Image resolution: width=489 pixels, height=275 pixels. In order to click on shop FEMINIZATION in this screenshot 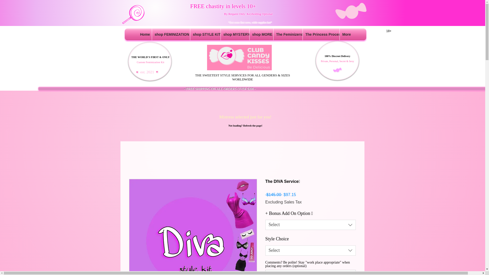, I will do `click(171, 34)`.